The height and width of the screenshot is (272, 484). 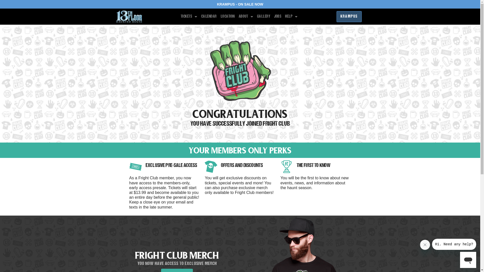 I want to click on JOBS, so click(x=278, y=17).